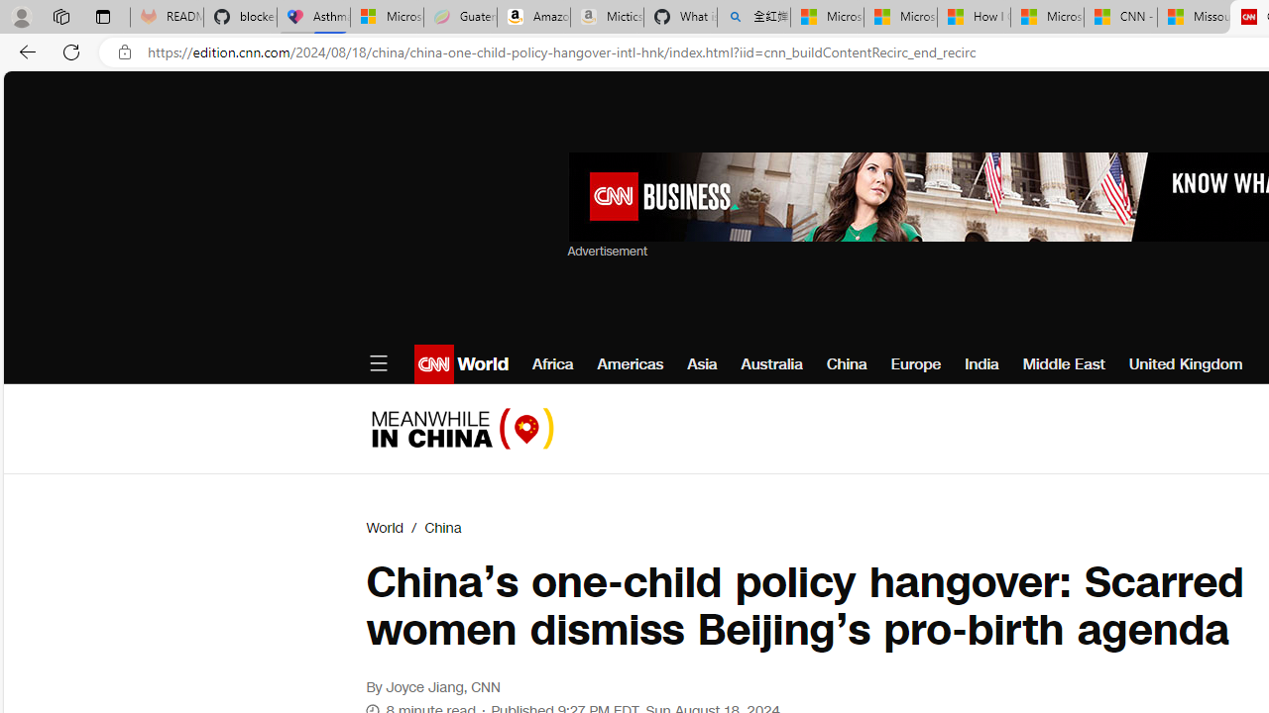 This screenshot has height=713, width=1269. I want to click on CNN - MSN, so click(1120, 18).